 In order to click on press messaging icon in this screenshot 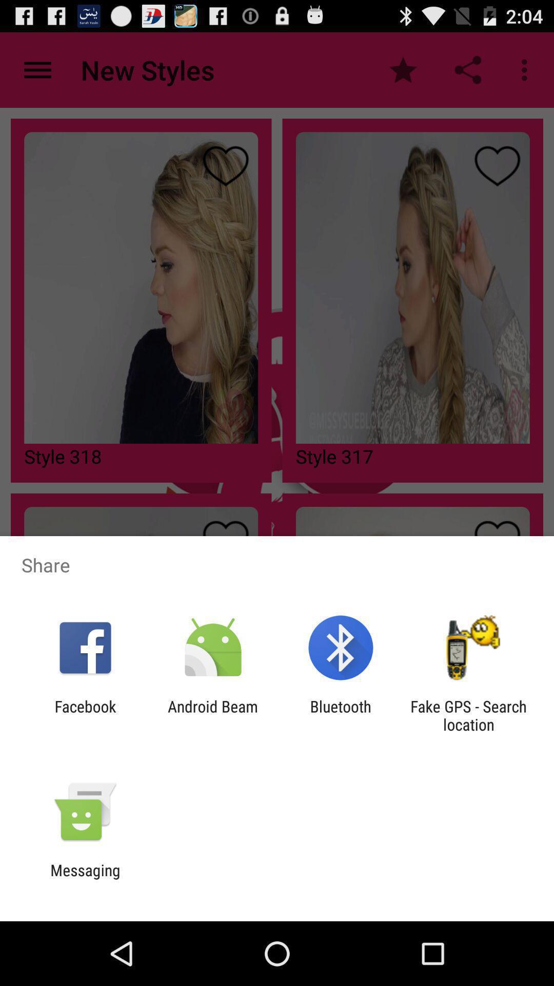, I will do `click(85, 879)`.